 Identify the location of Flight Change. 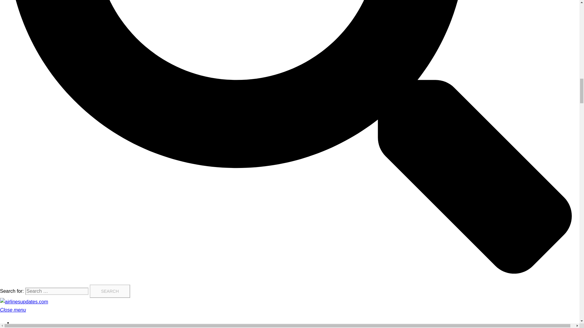
(27, 327).